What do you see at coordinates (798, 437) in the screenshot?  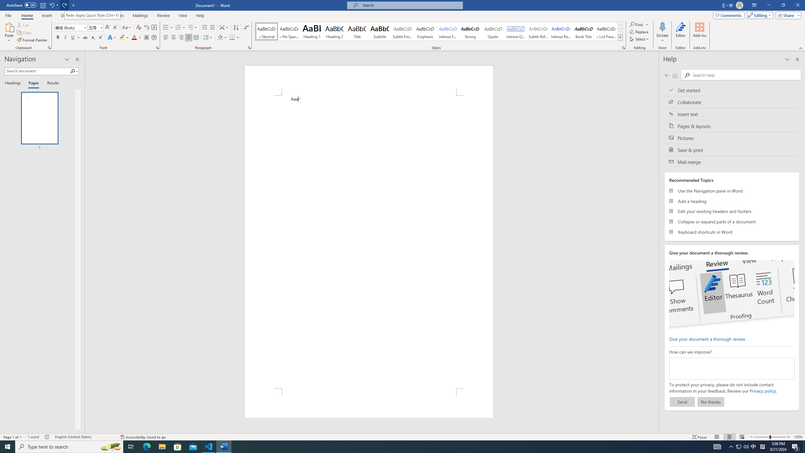 I see `Zoom 100%` at bounding box center [798, 437].